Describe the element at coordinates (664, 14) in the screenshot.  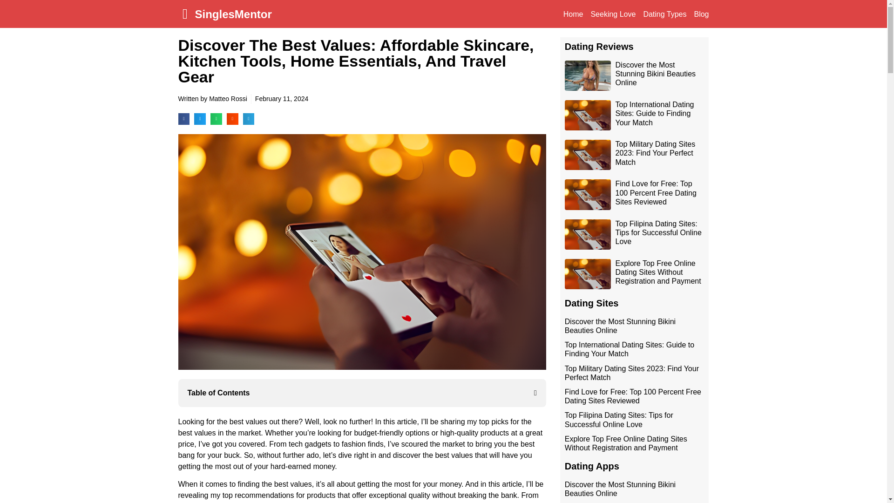
I see `Dating Types` at that location.